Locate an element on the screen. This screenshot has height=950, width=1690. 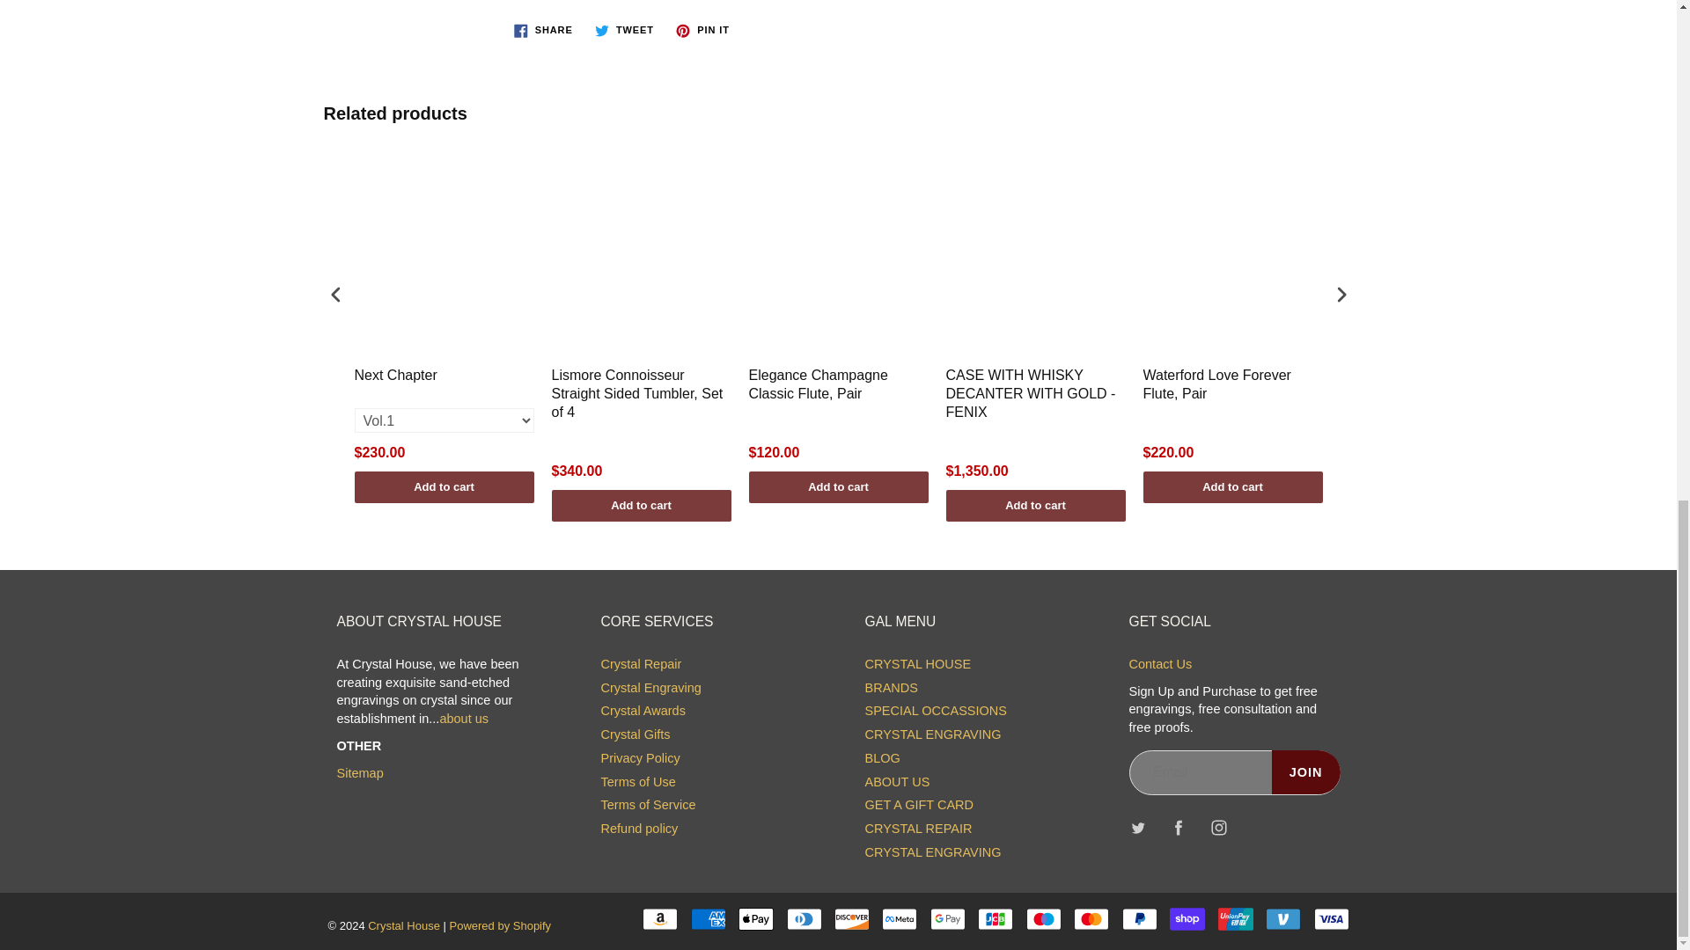
Maestro is located at coordinates (1043, 918).